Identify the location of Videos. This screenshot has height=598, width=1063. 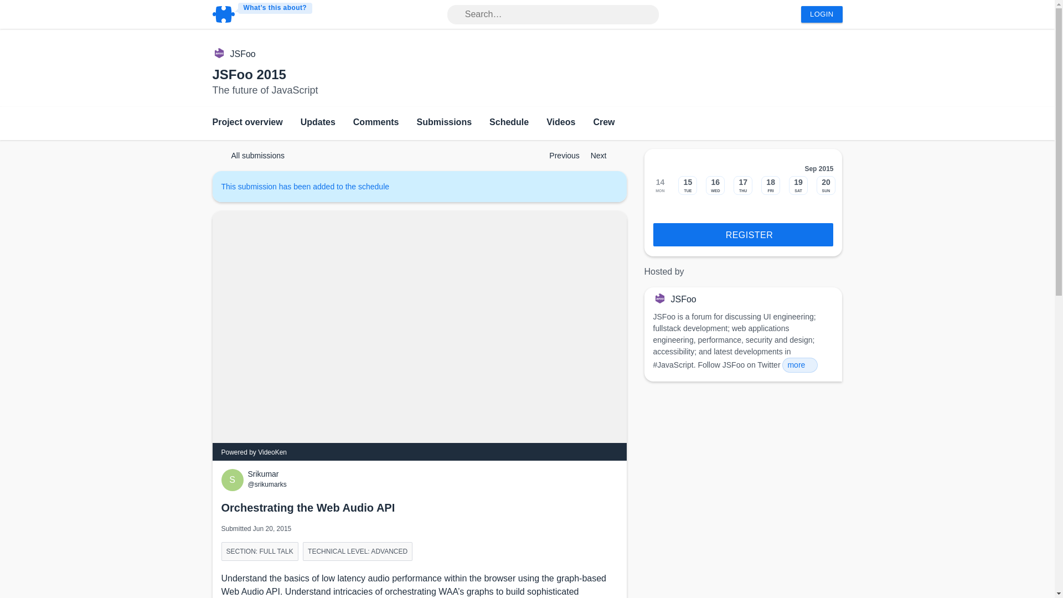
(560, 123).